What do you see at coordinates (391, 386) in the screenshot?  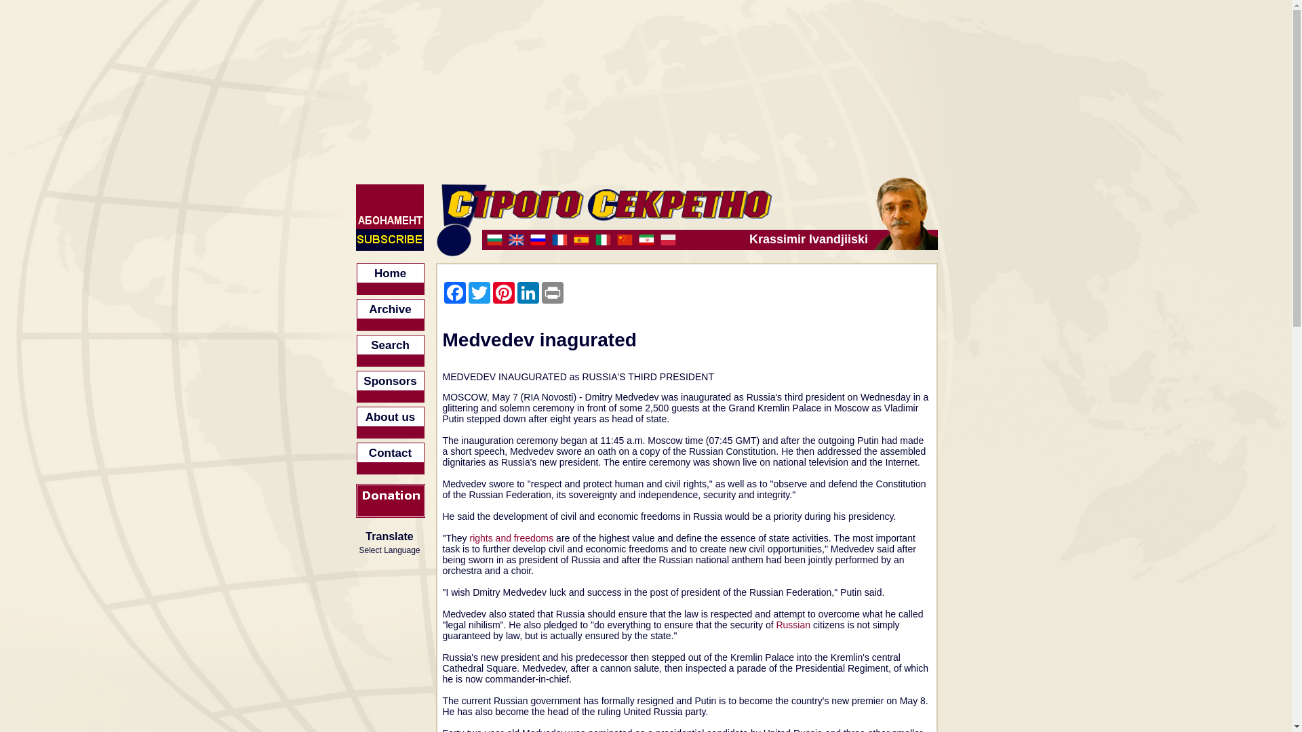 I see `Sponsors` at bounding box center [391, 386].